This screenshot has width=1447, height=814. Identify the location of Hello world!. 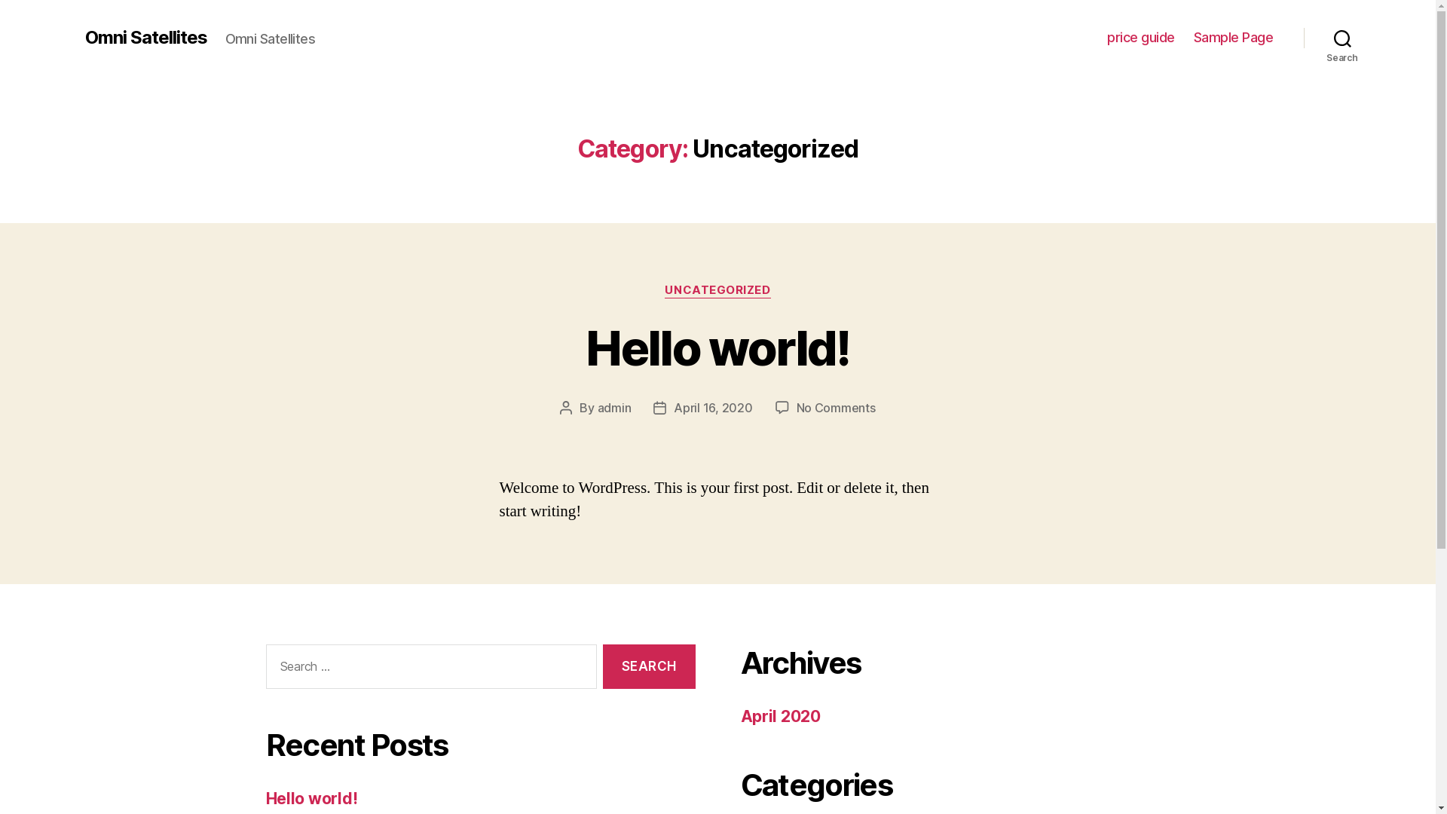
(717, 348).